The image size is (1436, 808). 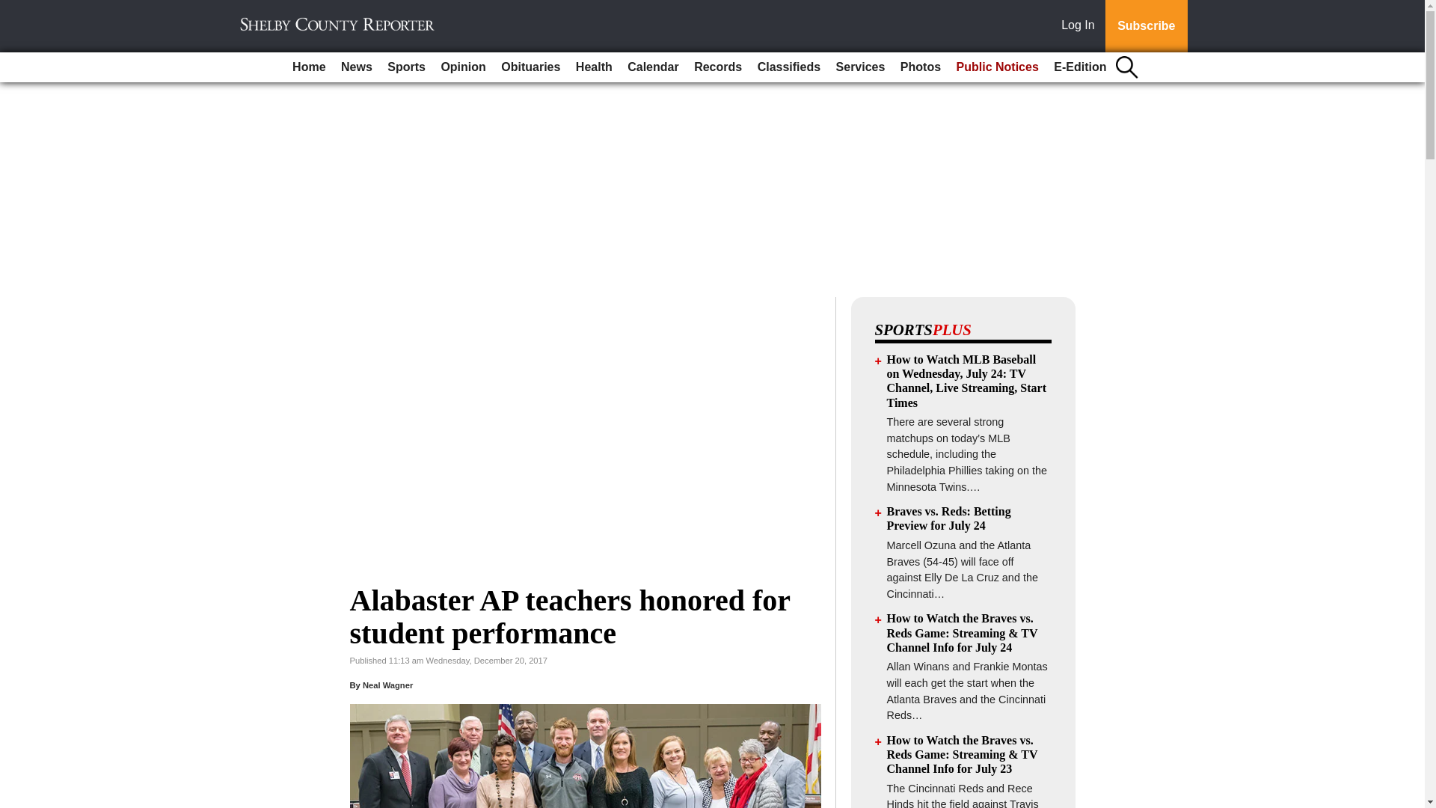 I want to click on News, so click(x=356, y=67).